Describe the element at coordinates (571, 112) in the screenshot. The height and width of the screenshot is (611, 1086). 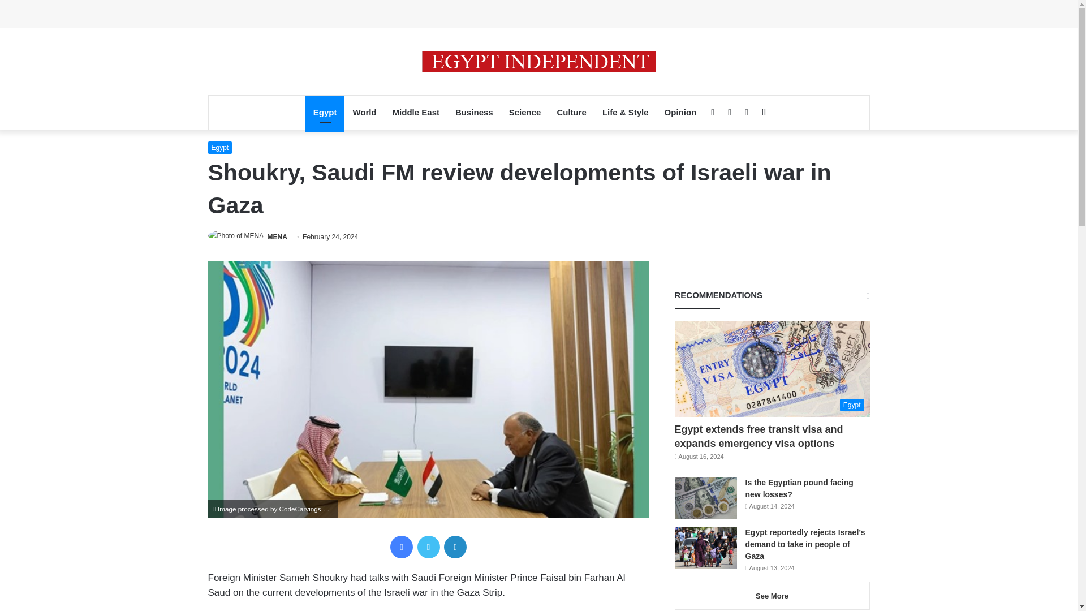
I see `Culture` at that location.